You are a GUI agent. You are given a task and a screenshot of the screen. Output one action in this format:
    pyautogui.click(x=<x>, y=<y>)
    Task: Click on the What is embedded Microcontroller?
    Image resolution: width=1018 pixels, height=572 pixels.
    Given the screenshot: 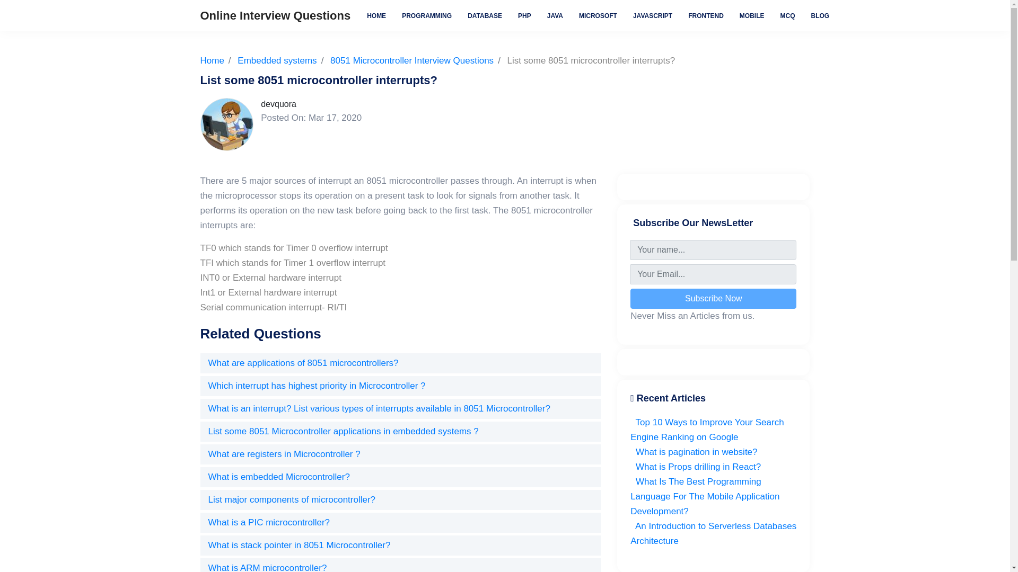 What is the action you would take?
    pyautogui.click(x=278, y=477)
    